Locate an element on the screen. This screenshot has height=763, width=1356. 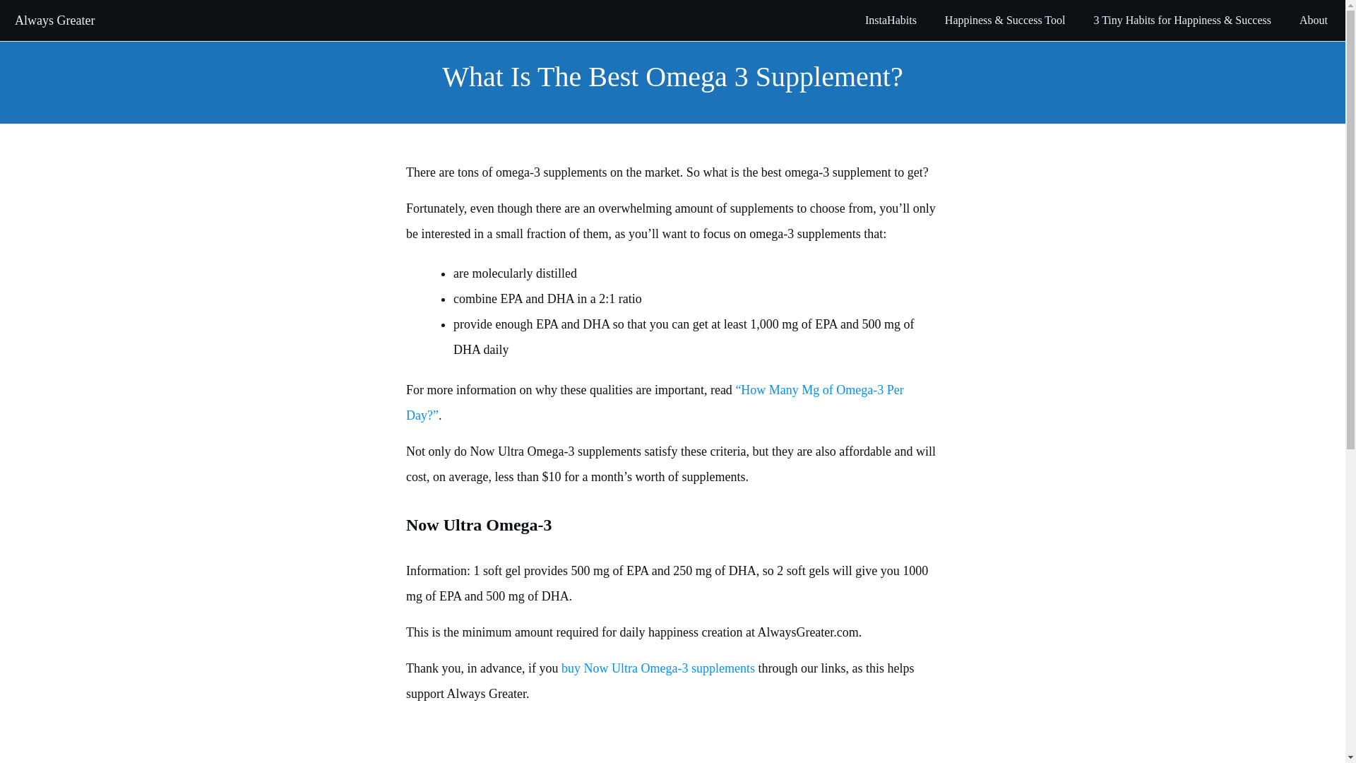
About is located at coordinates (1313, 20).